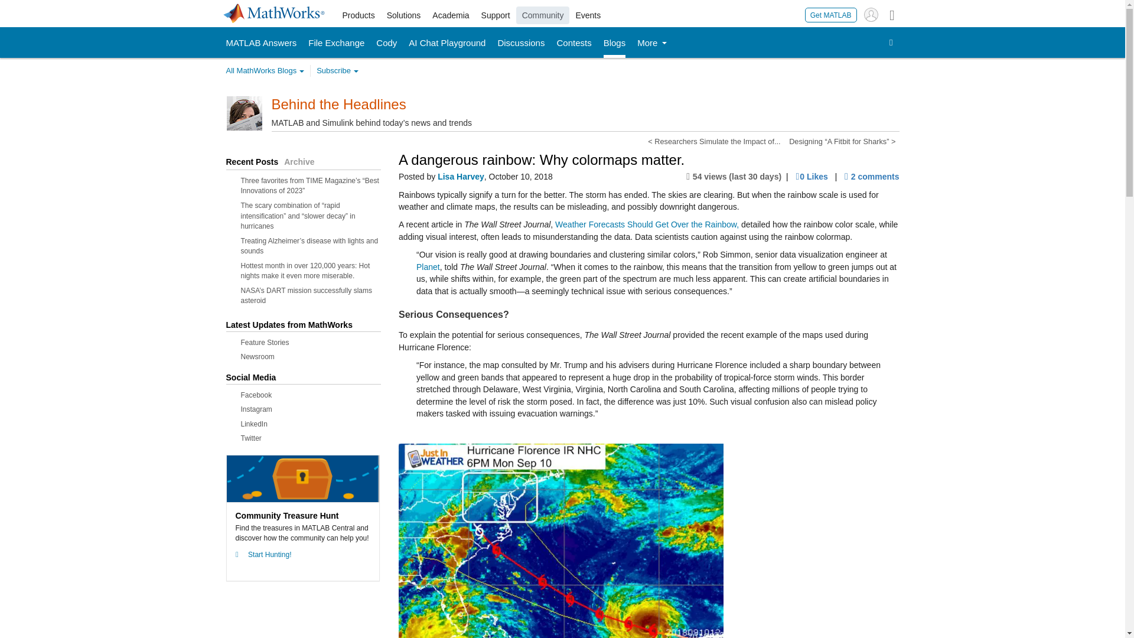 Image resolution: width=1134 pixels, height=638 pixels. What do you see at coordinates (543, 15) in the screenshot?
I see `Community` at bounding box center [543, 15].